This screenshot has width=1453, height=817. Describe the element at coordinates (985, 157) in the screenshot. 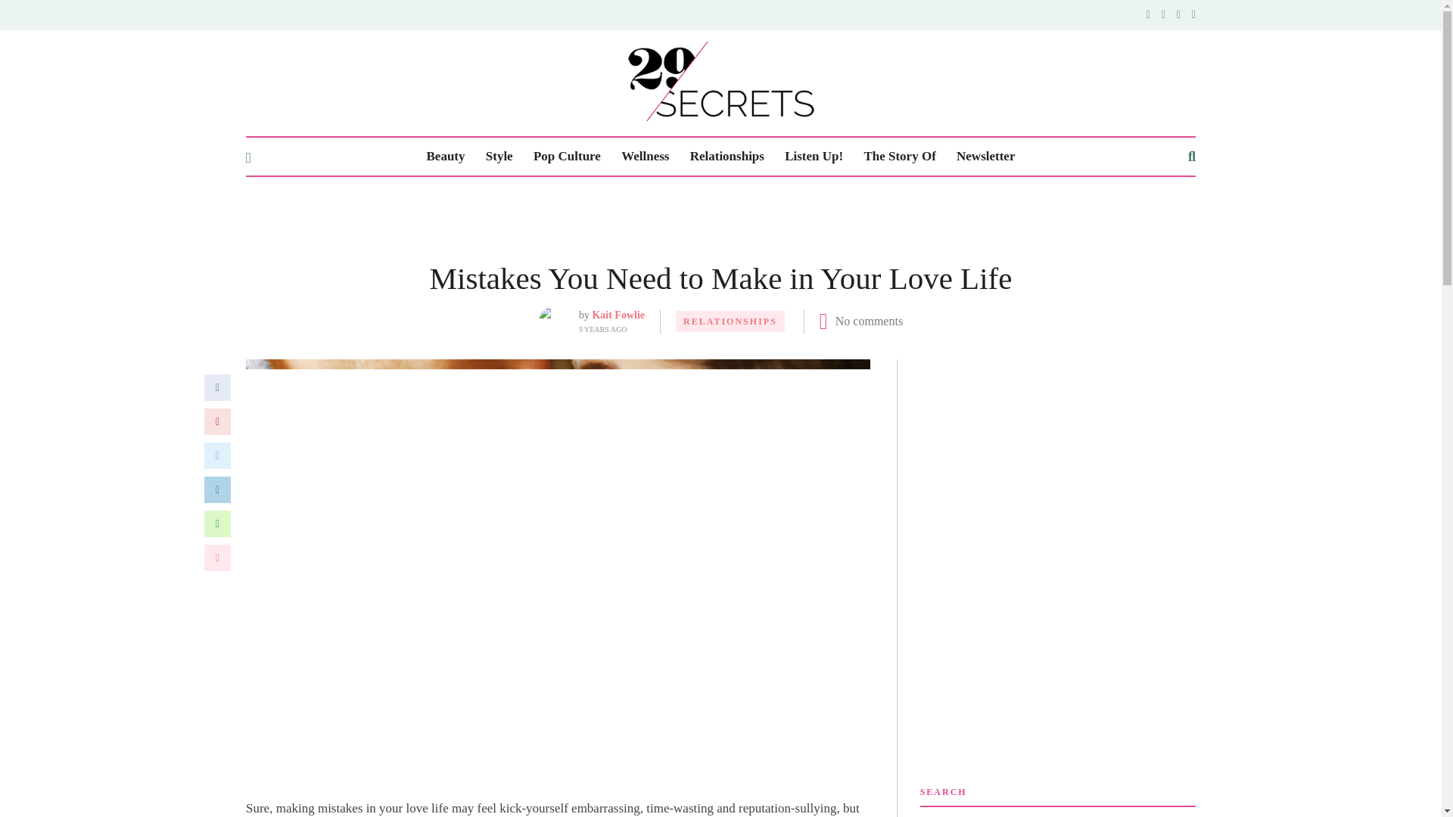

I see `Newsletter` at that location.